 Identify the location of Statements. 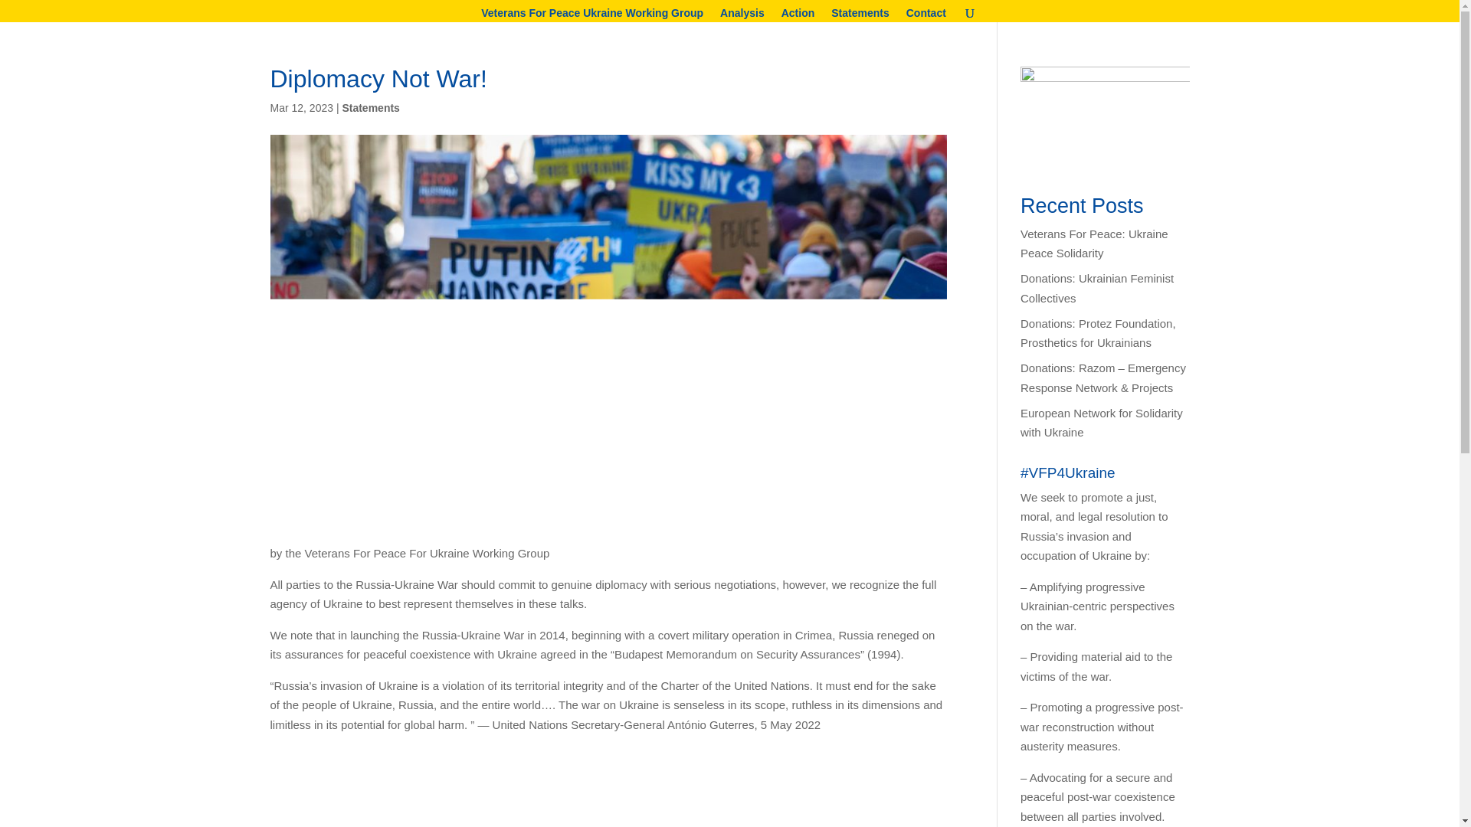
(860, 15).